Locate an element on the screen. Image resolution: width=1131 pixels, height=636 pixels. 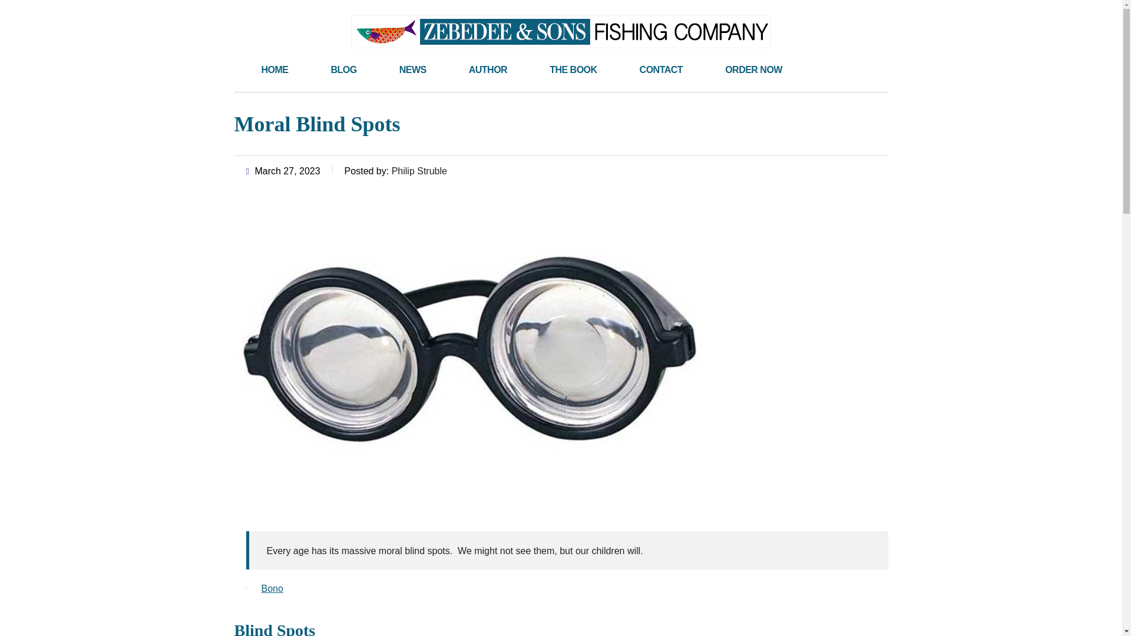
ORDER NOW is located at coordinates (753, 69).